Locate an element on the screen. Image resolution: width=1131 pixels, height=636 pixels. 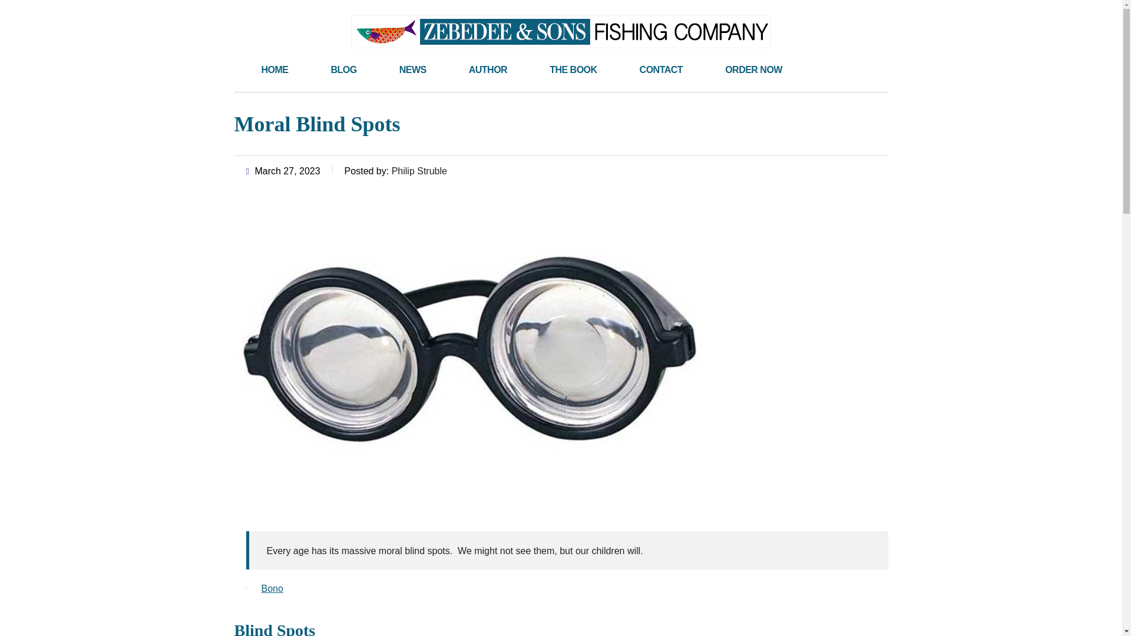
ORDER NOW is located at coordinates (753, 69).